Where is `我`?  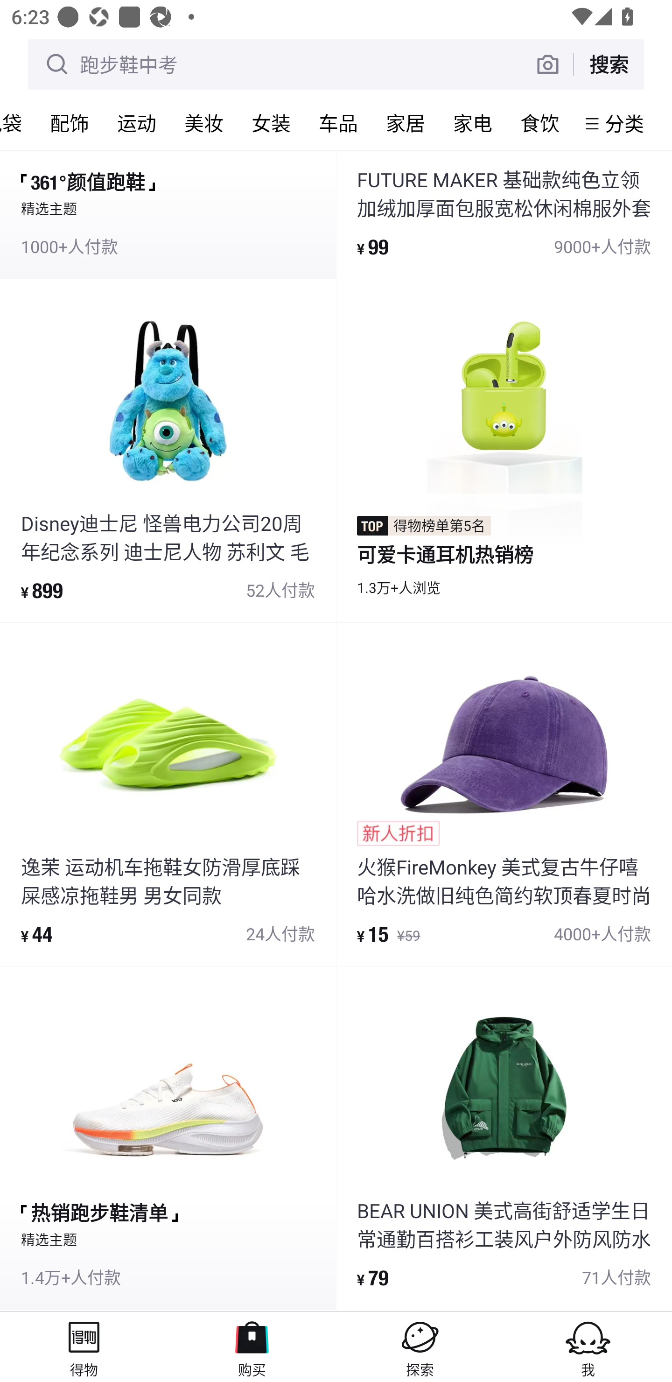 我 is located at coordinates (588, 1347).